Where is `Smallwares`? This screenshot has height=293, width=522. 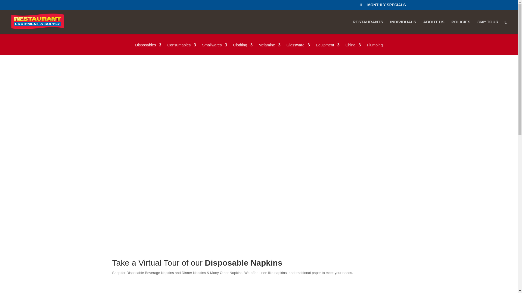 Smallwares is located at coordinates (215, 49).